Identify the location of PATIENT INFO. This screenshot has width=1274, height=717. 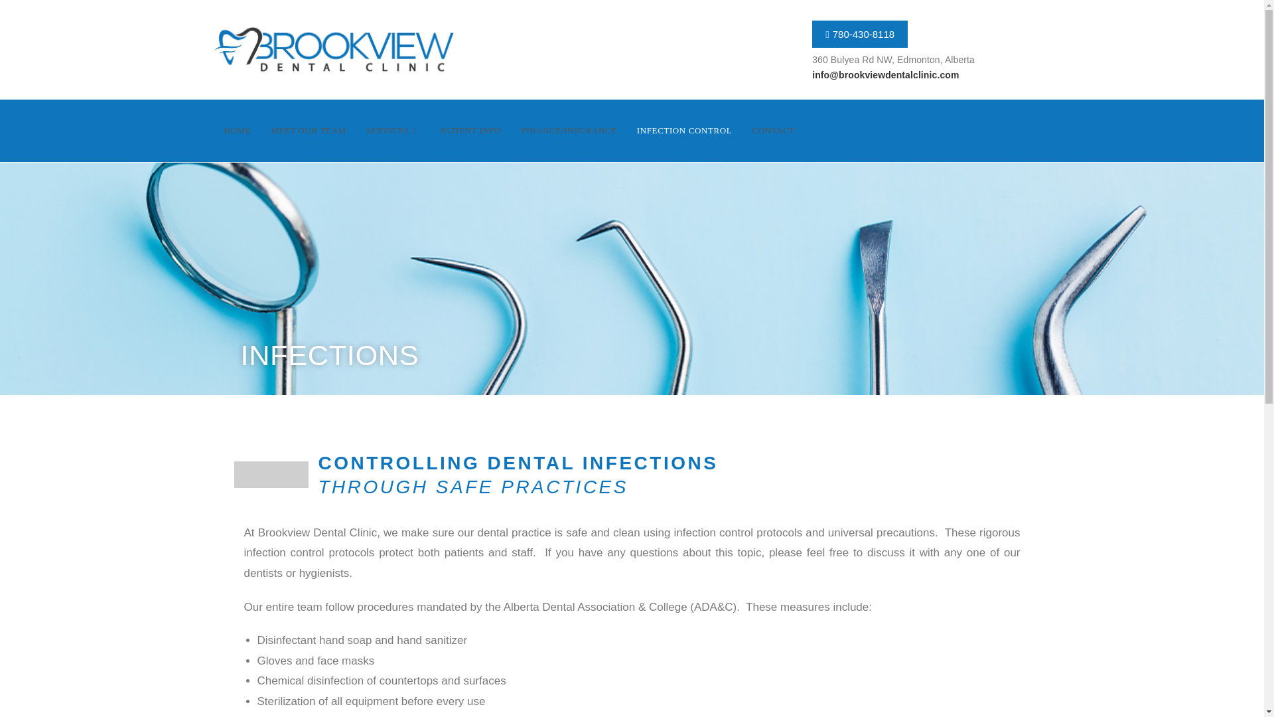
(470, 130).